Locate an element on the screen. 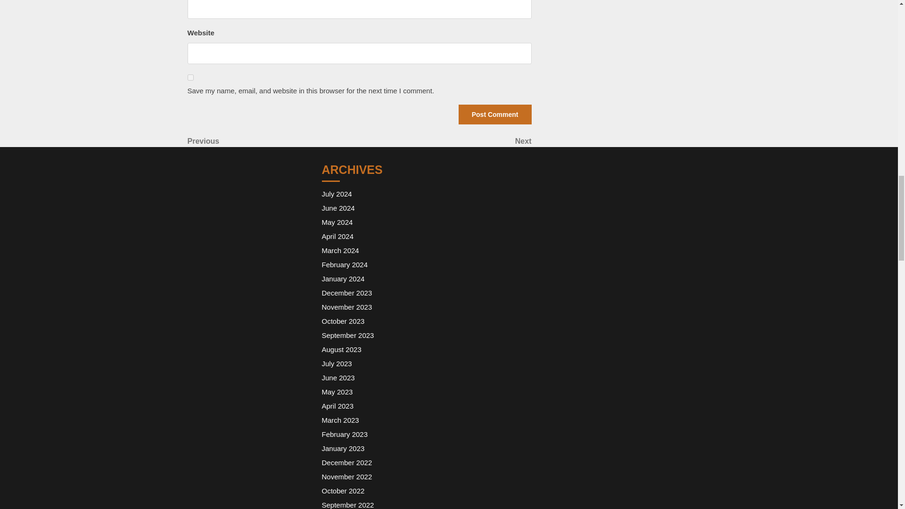 The width and height of the screenshot is (905, 509). May 2024 is located at coordinates (337, 222).